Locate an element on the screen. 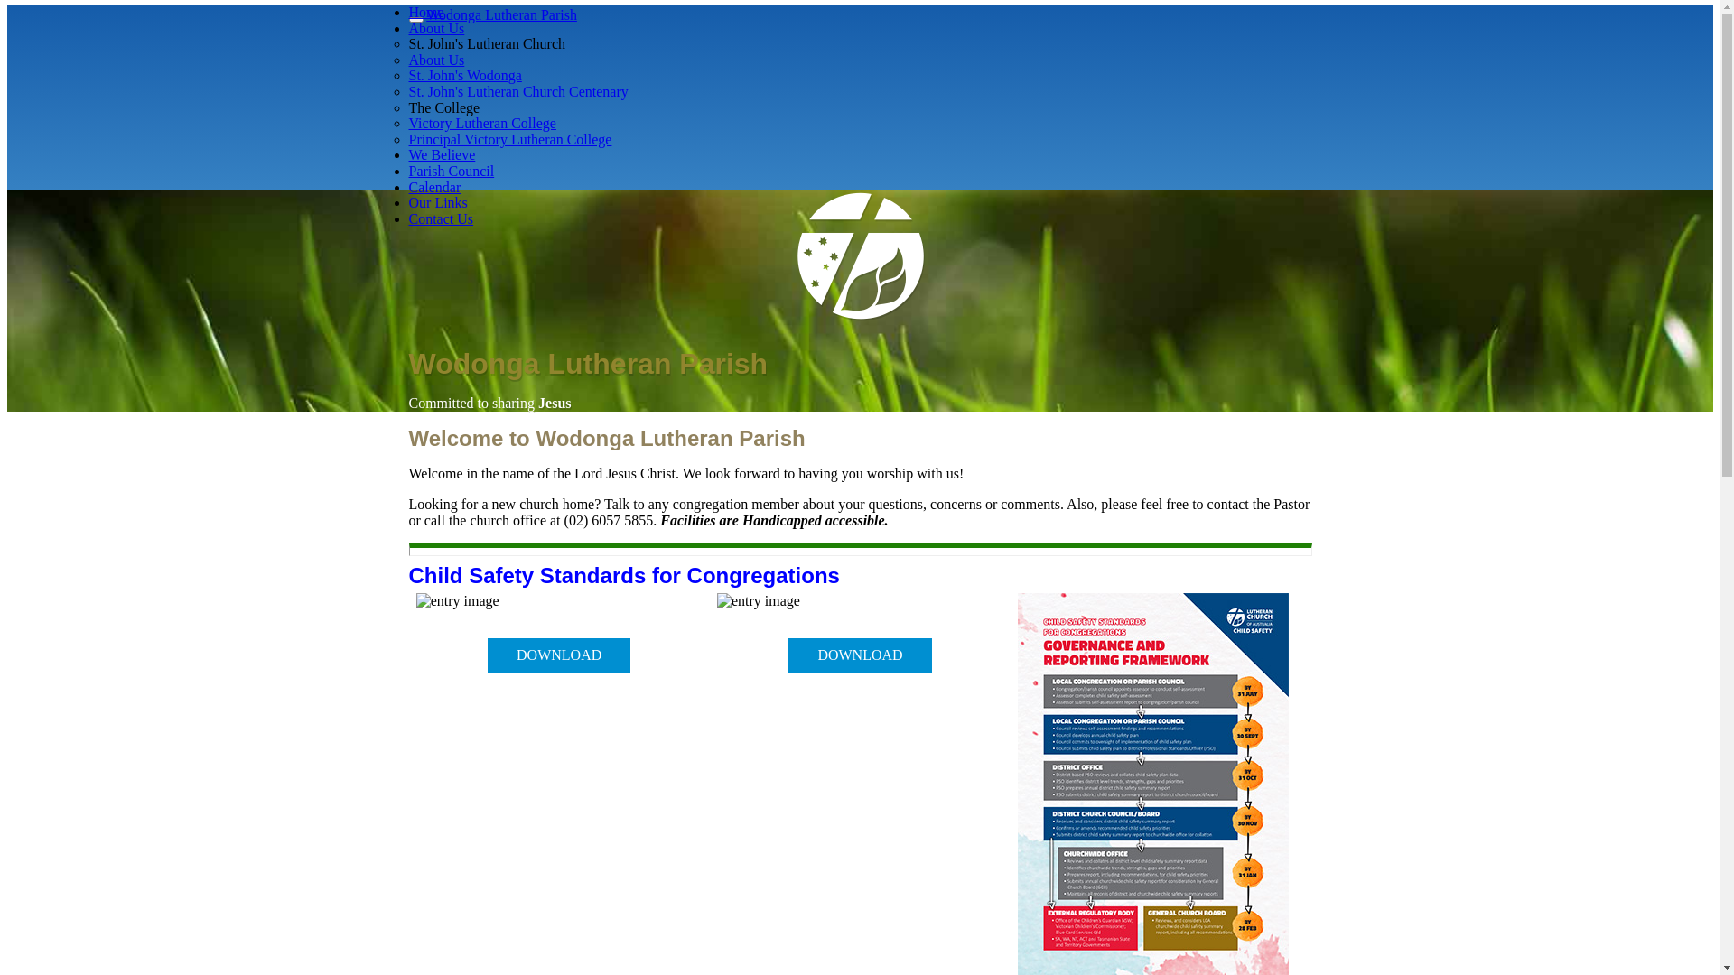  Principal Victory Lutheran College is located at coordinates (509, 139).